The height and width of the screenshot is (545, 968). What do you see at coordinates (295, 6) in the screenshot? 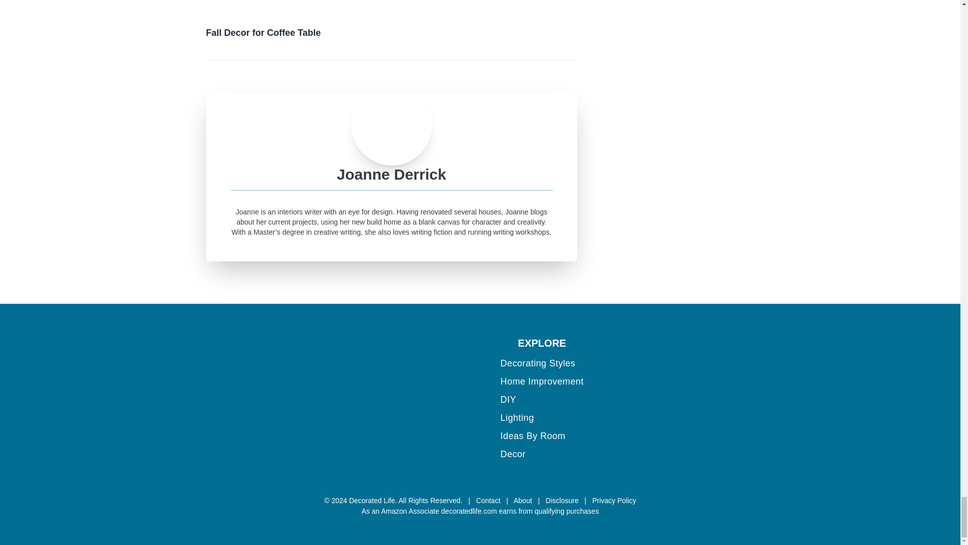
I see `Fall Decor for Coffee Table` at bounding box center [295, 6].